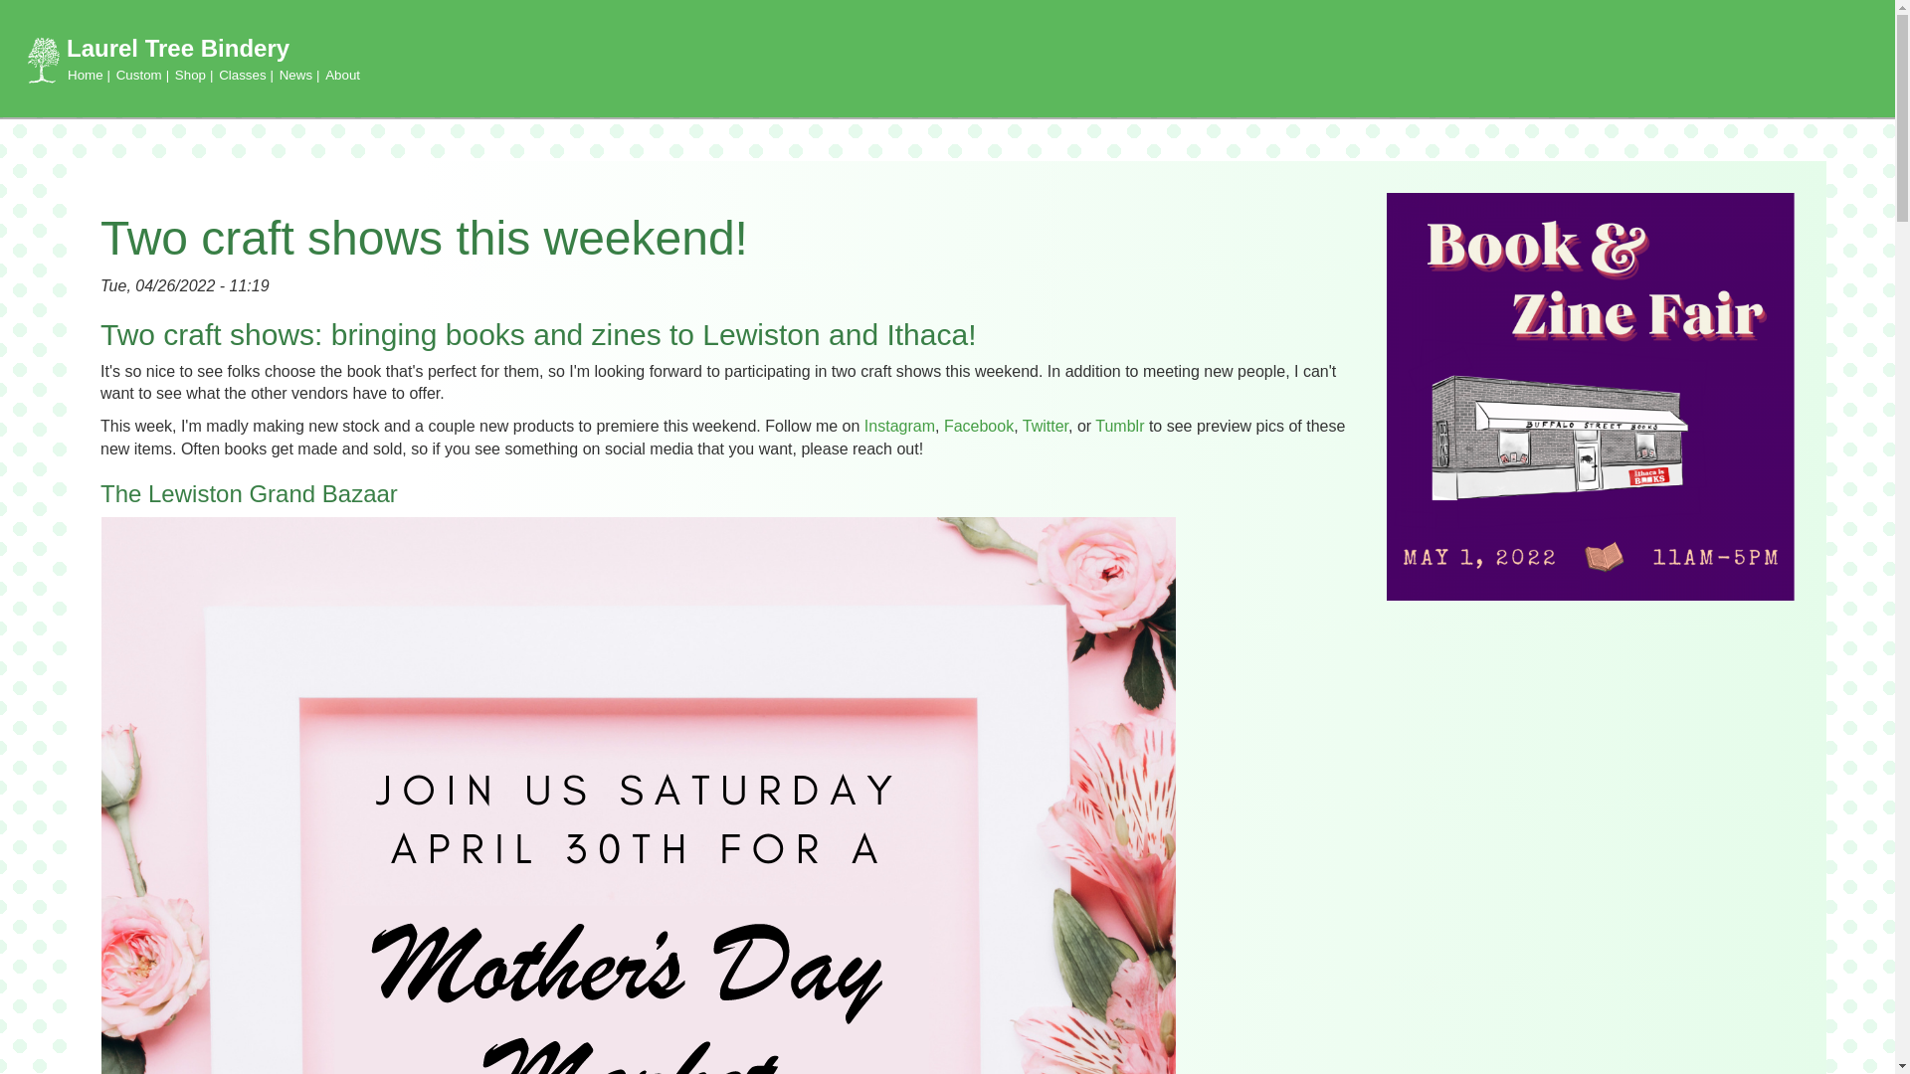 This screenshot has height=1074, width=1910. What do you see at coordinates (1045, 426) in the screenshot?
I see `Twitter` at bounding box center [1045, 426].